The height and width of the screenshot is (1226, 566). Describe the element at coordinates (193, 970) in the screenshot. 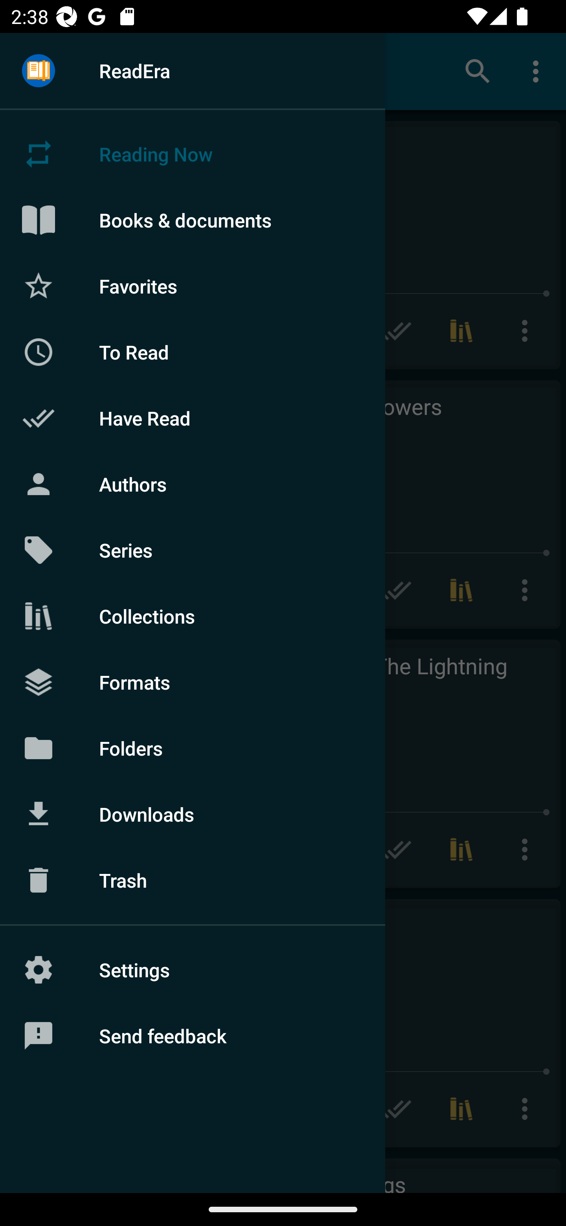

I see `Settings` at that location.